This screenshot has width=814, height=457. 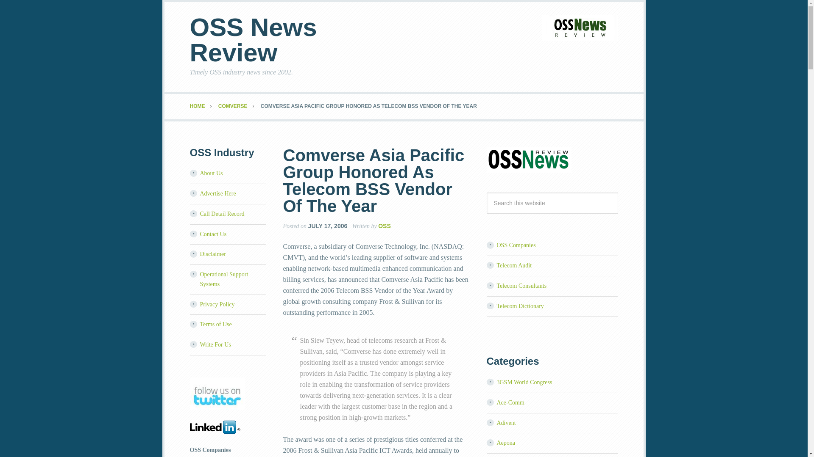 I want to click on OSS, so click(x=384, y=226).